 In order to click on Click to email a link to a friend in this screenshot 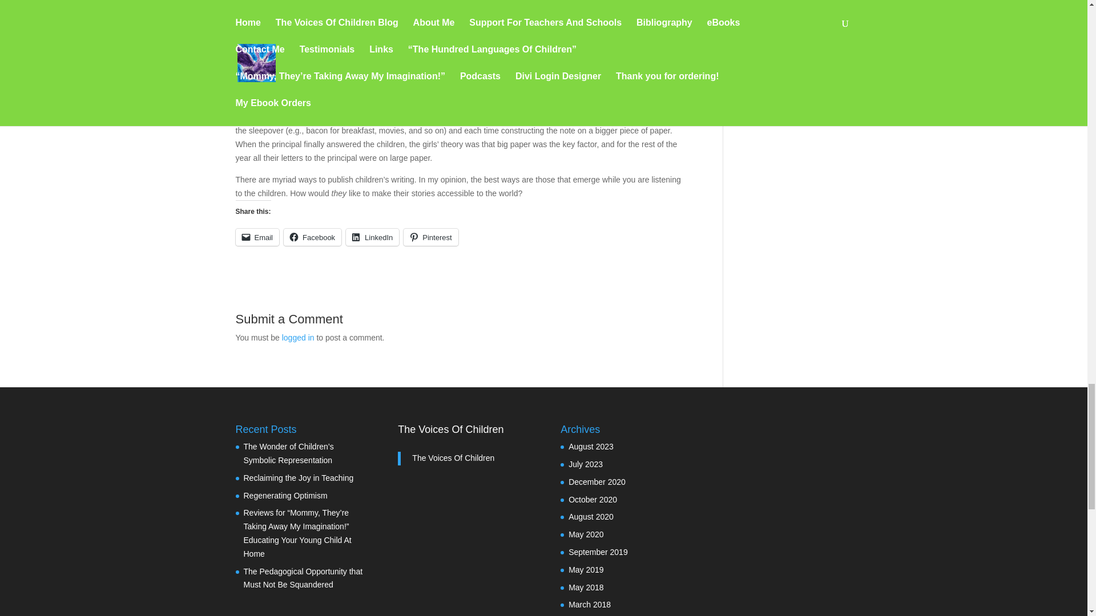, I will do `click(257, 237)`.